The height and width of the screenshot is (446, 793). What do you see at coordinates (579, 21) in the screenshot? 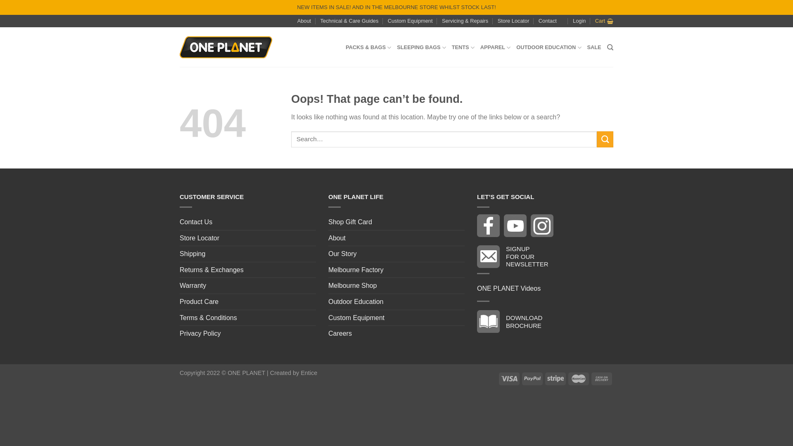
I see `Login` at bounding box center [579, 21].